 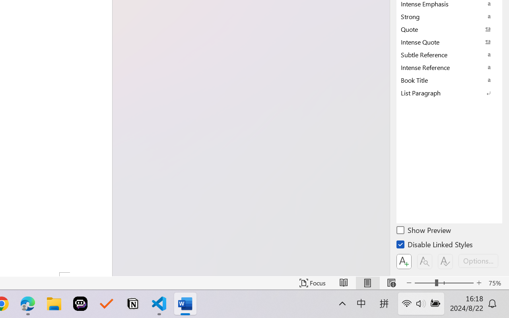 I want to click on Zoom 75%, so click(x=497, y=283).